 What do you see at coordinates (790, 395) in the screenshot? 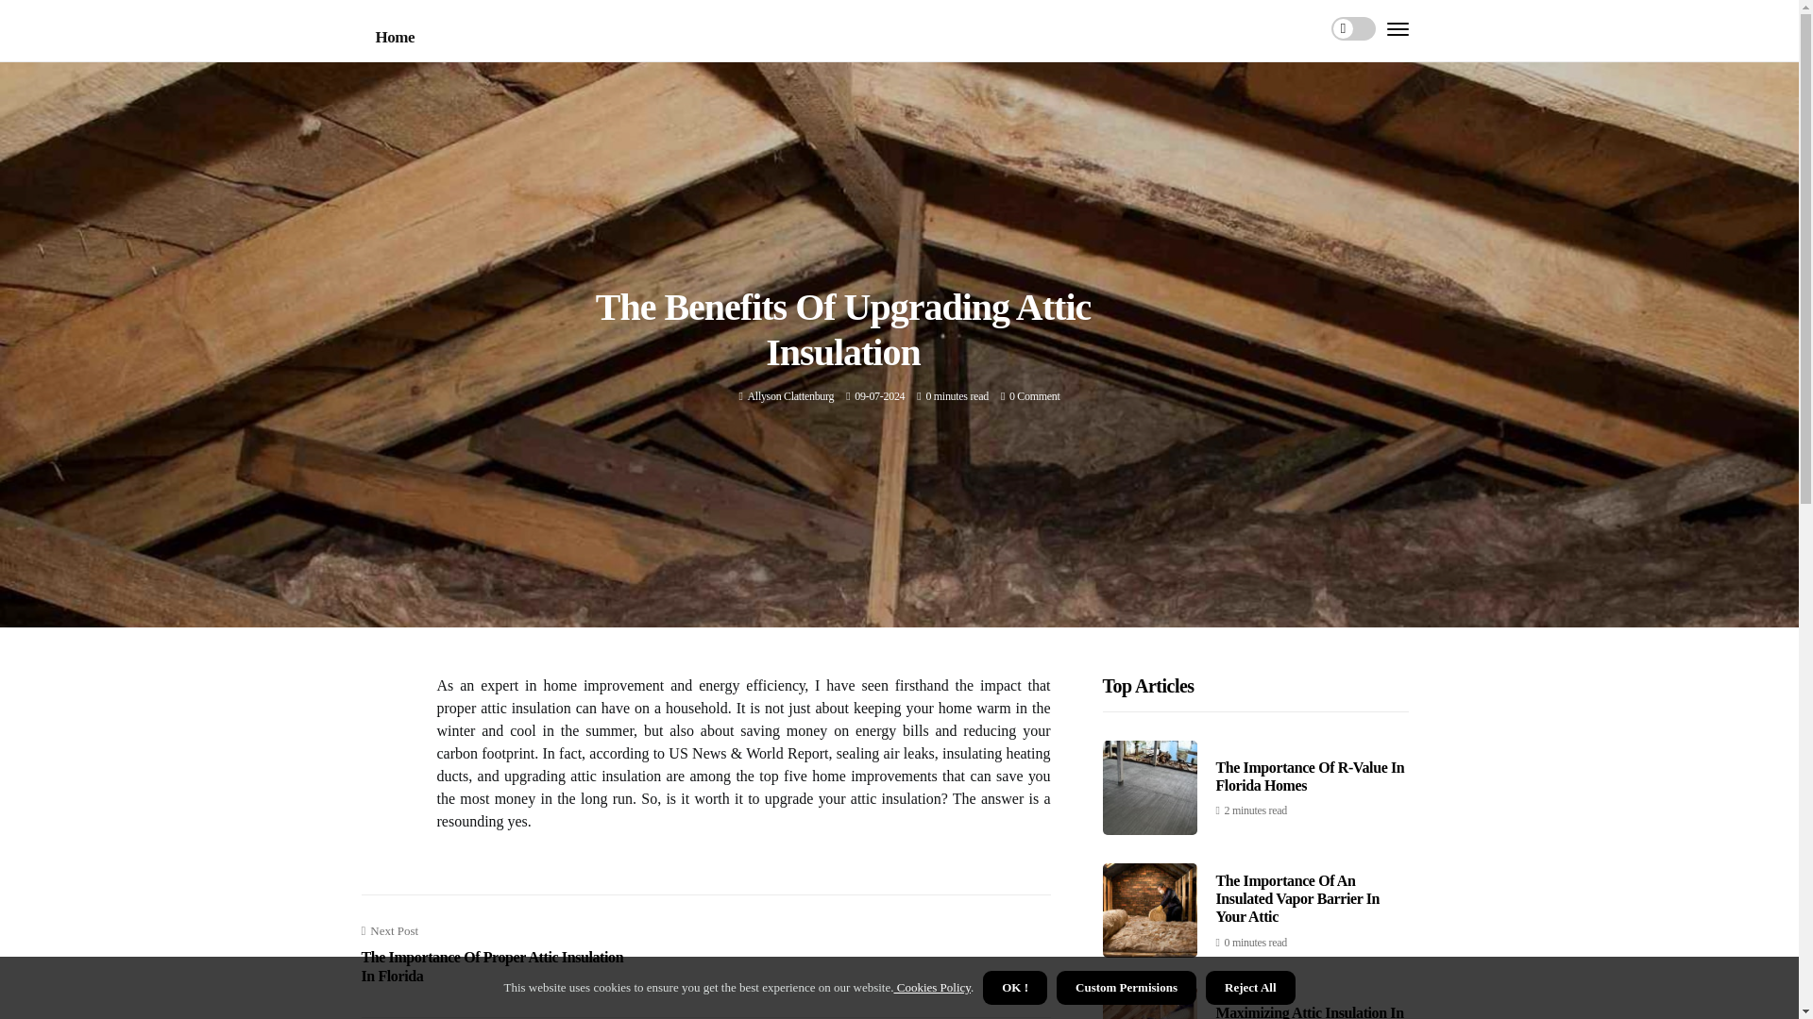
I see `Allyson Clattenburg` at bounding box center [790, 395].